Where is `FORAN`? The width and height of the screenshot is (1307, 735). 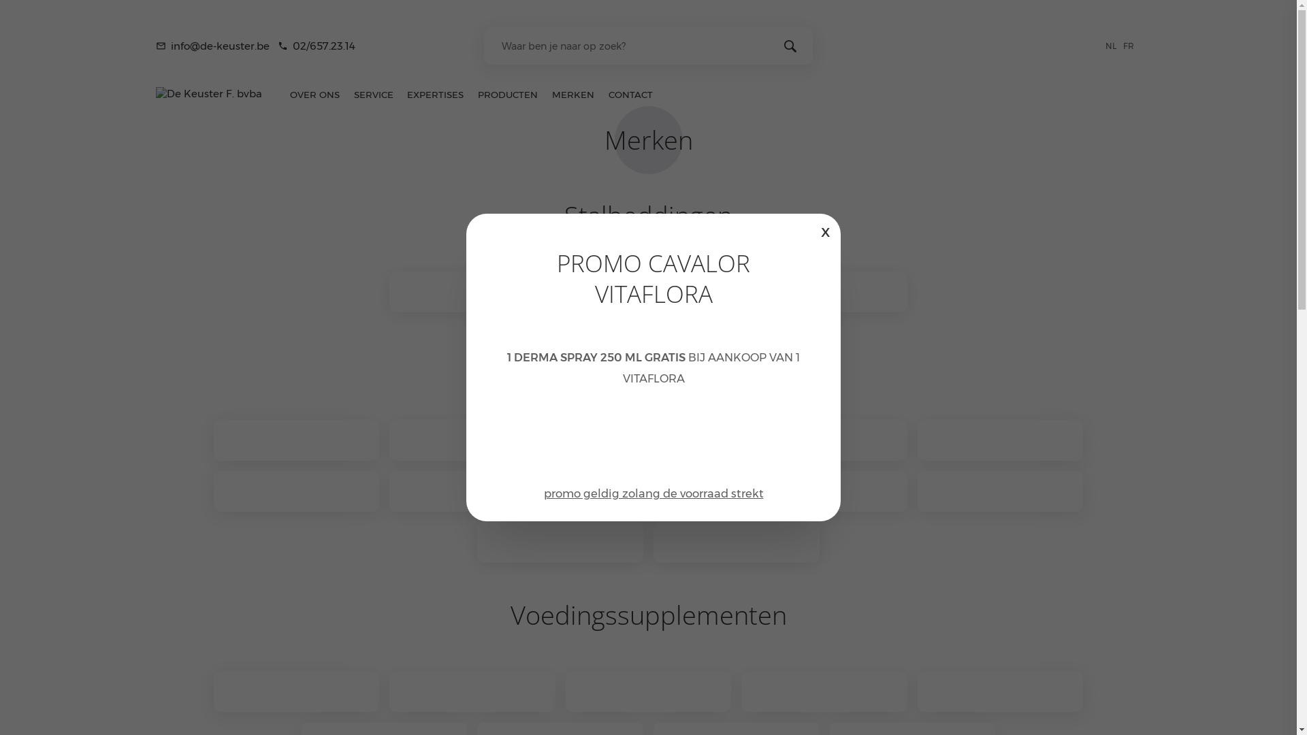
FORAN is located at coordinates (297, 691).